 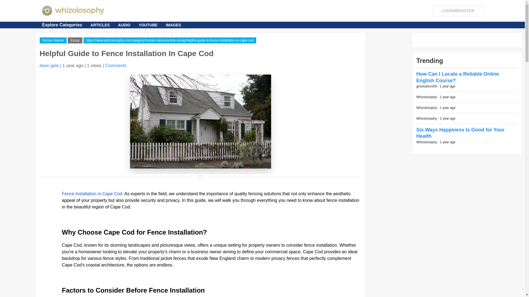 I want to click on Explore Categories, so click(x=62, y=25).